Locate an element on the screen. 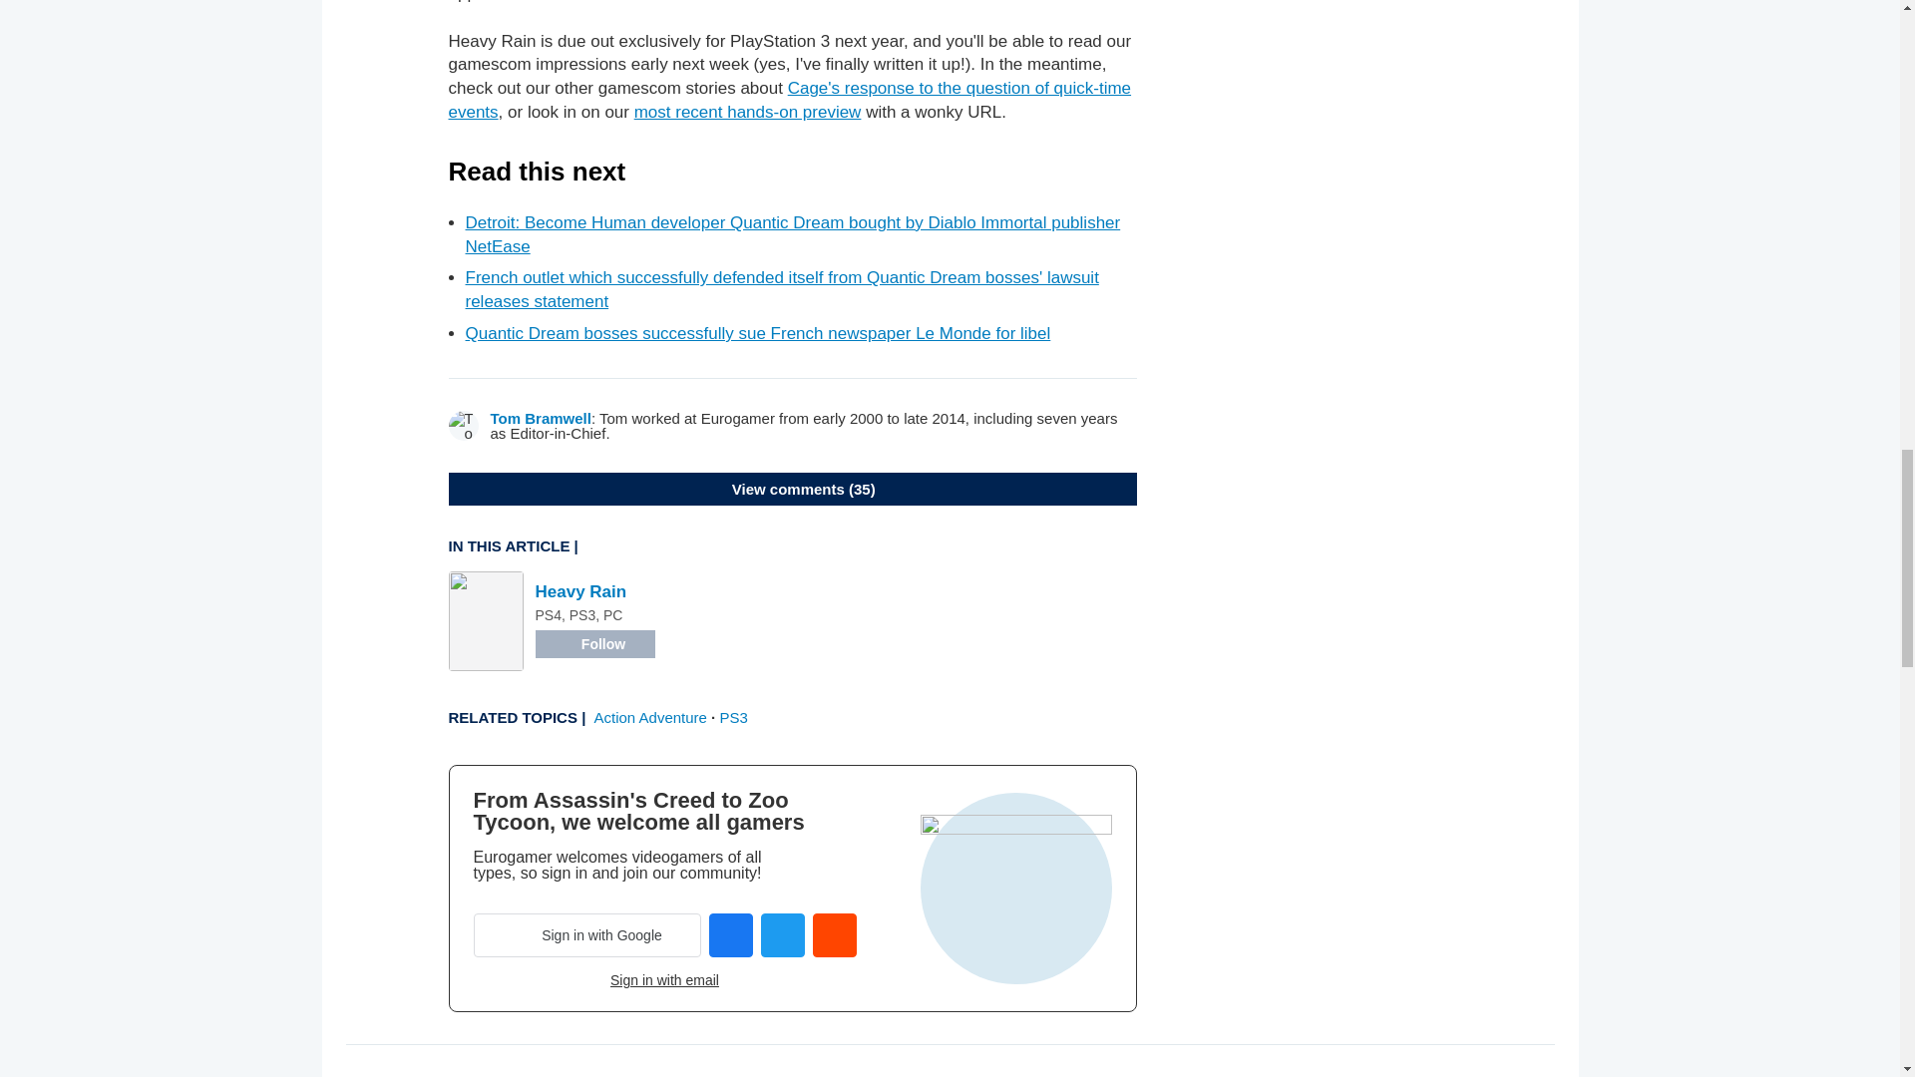 This screenshot has width=1915, height=1077. Action Adventure is located at coordinates (650, 716).